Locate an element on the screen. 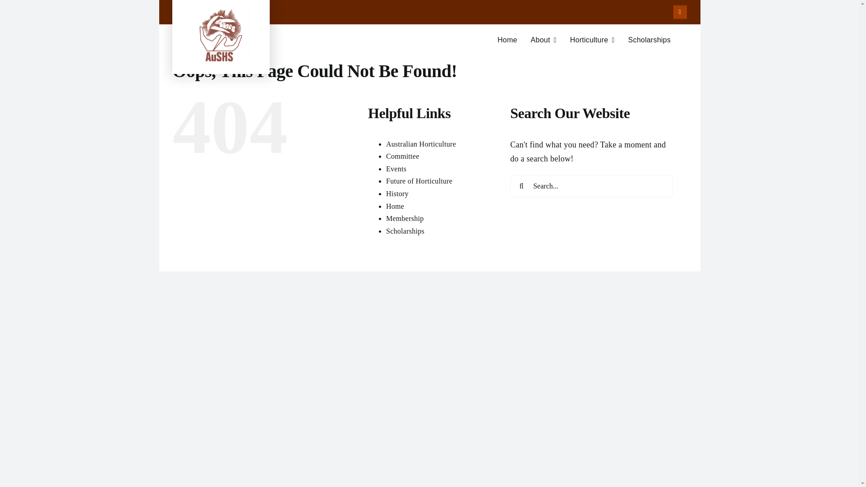  Australian Horticulture is located at coordinates (402, 156).